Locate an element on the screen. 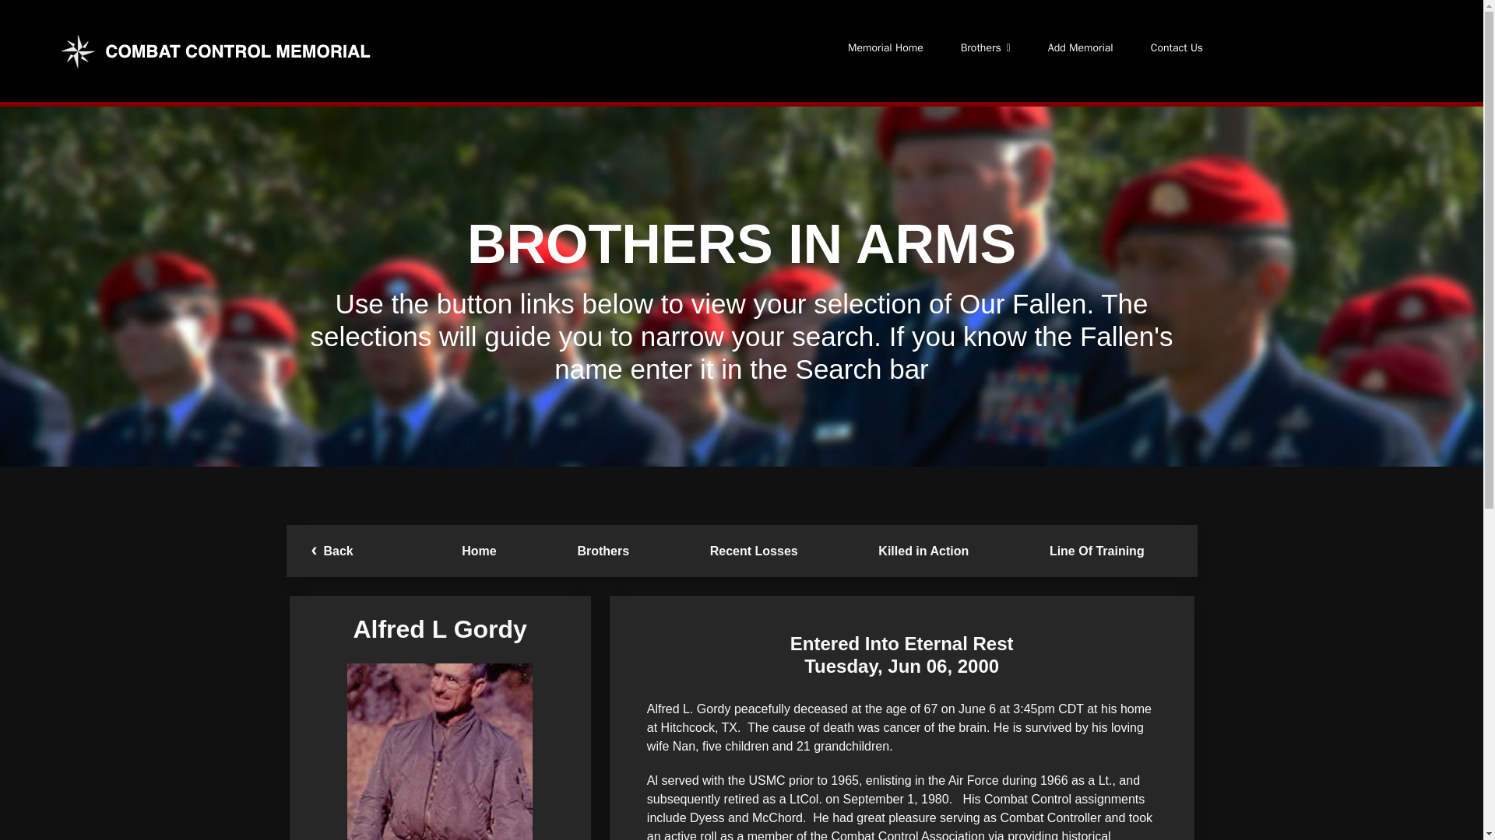  Brothers is located at coordinates (985, 48).